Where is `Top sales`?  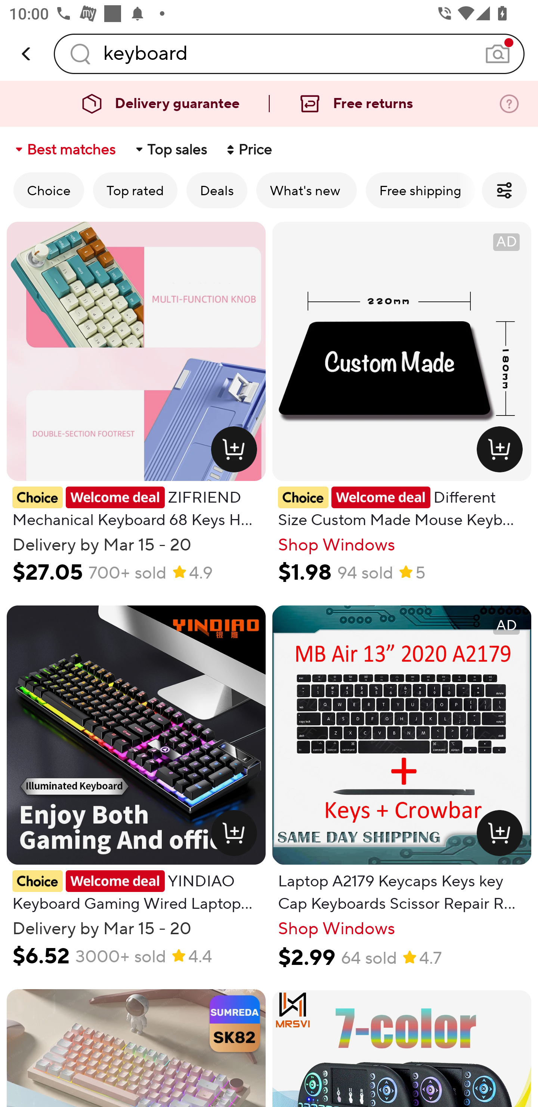 Top sales is located at coordinates (170, 150).